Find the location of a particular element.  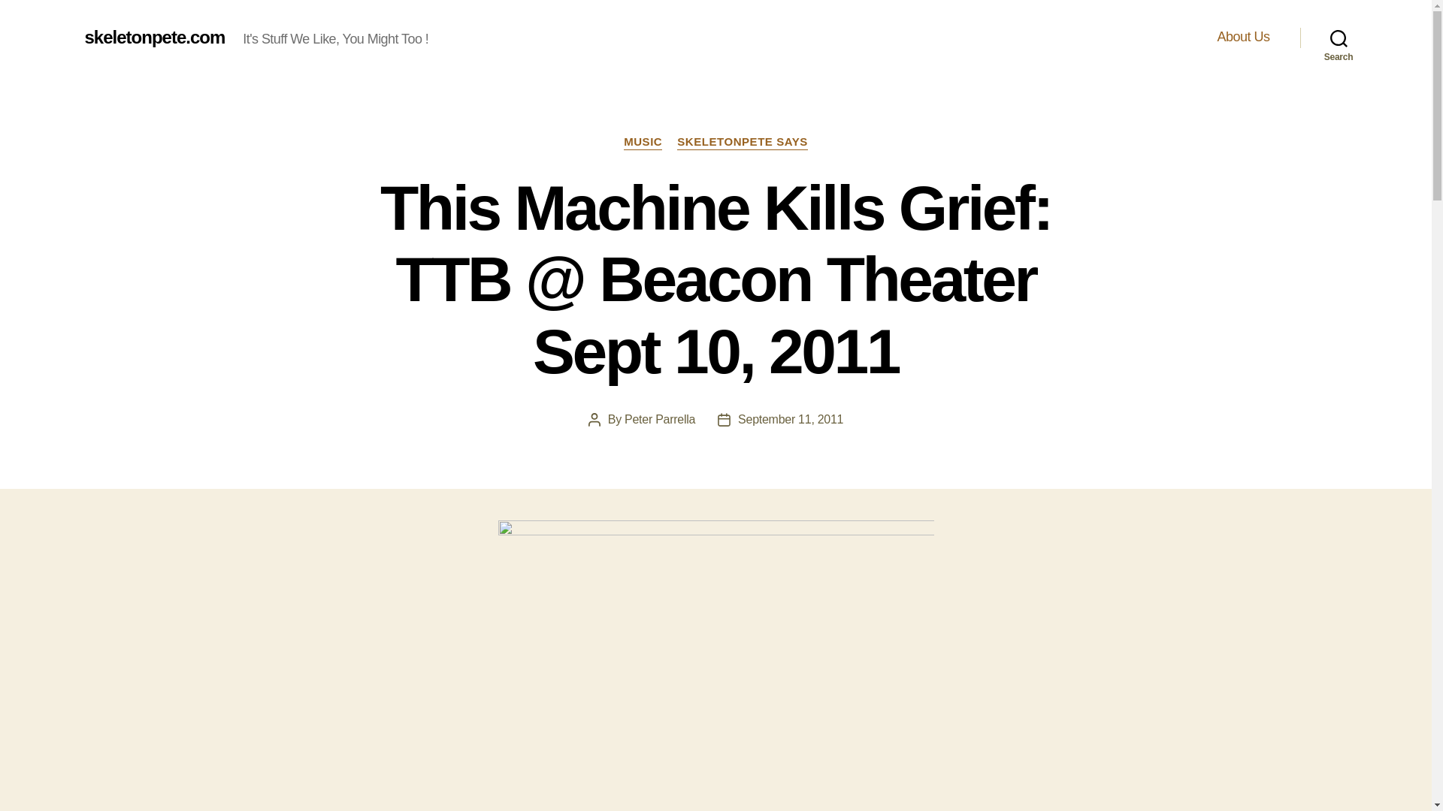

Search is located at coordinates (1339, 38).